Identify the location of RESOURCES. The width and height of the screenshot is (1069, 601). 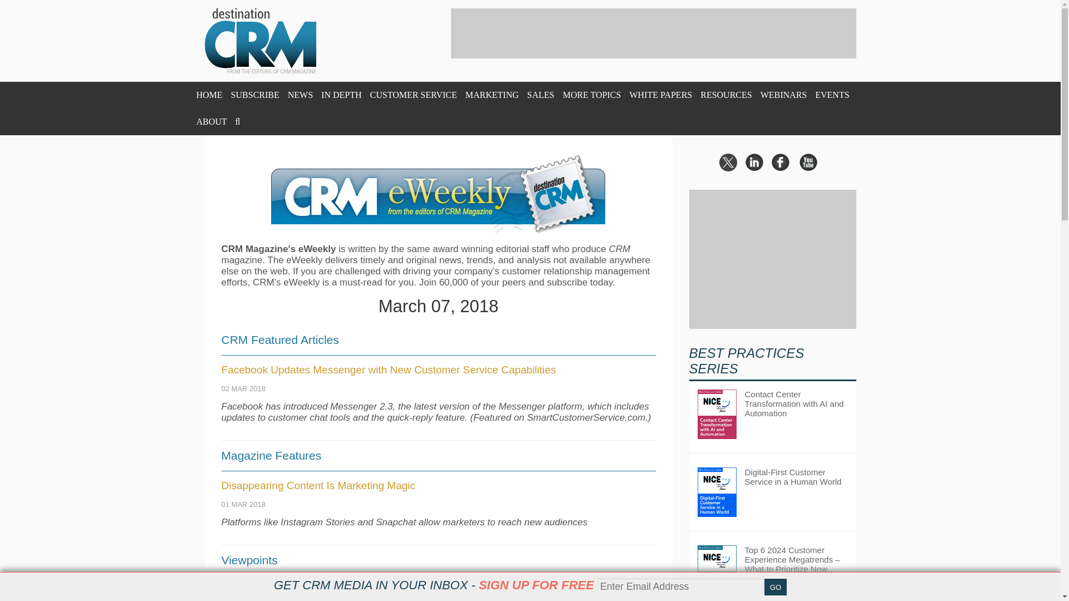
(725, 95).